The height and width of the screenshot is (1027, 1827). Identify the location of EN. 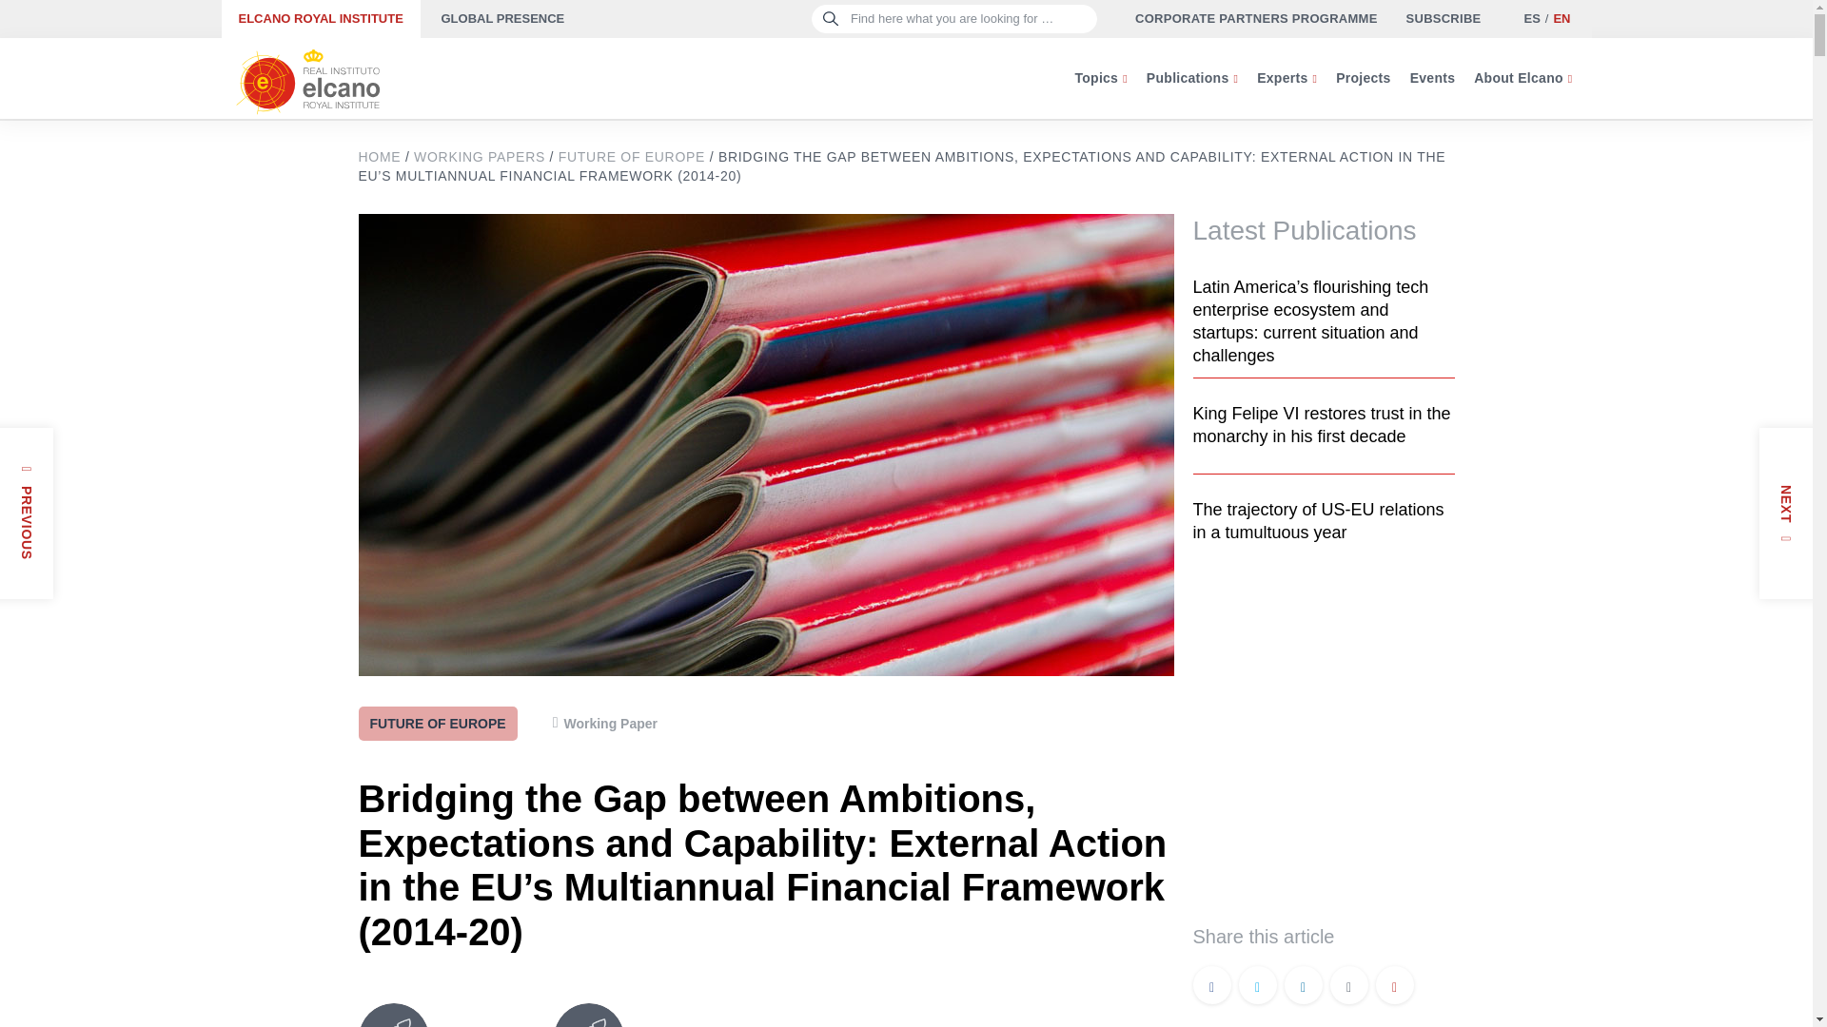
(1561, 18).